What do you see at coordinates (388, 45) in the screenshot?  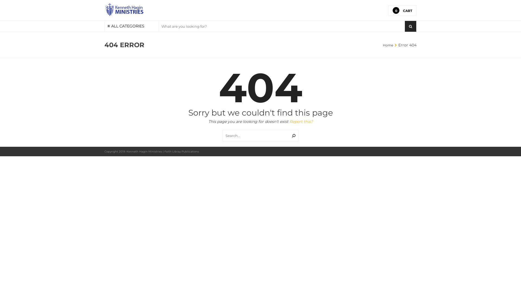 I see `Home` at bounding box center [388, 45].